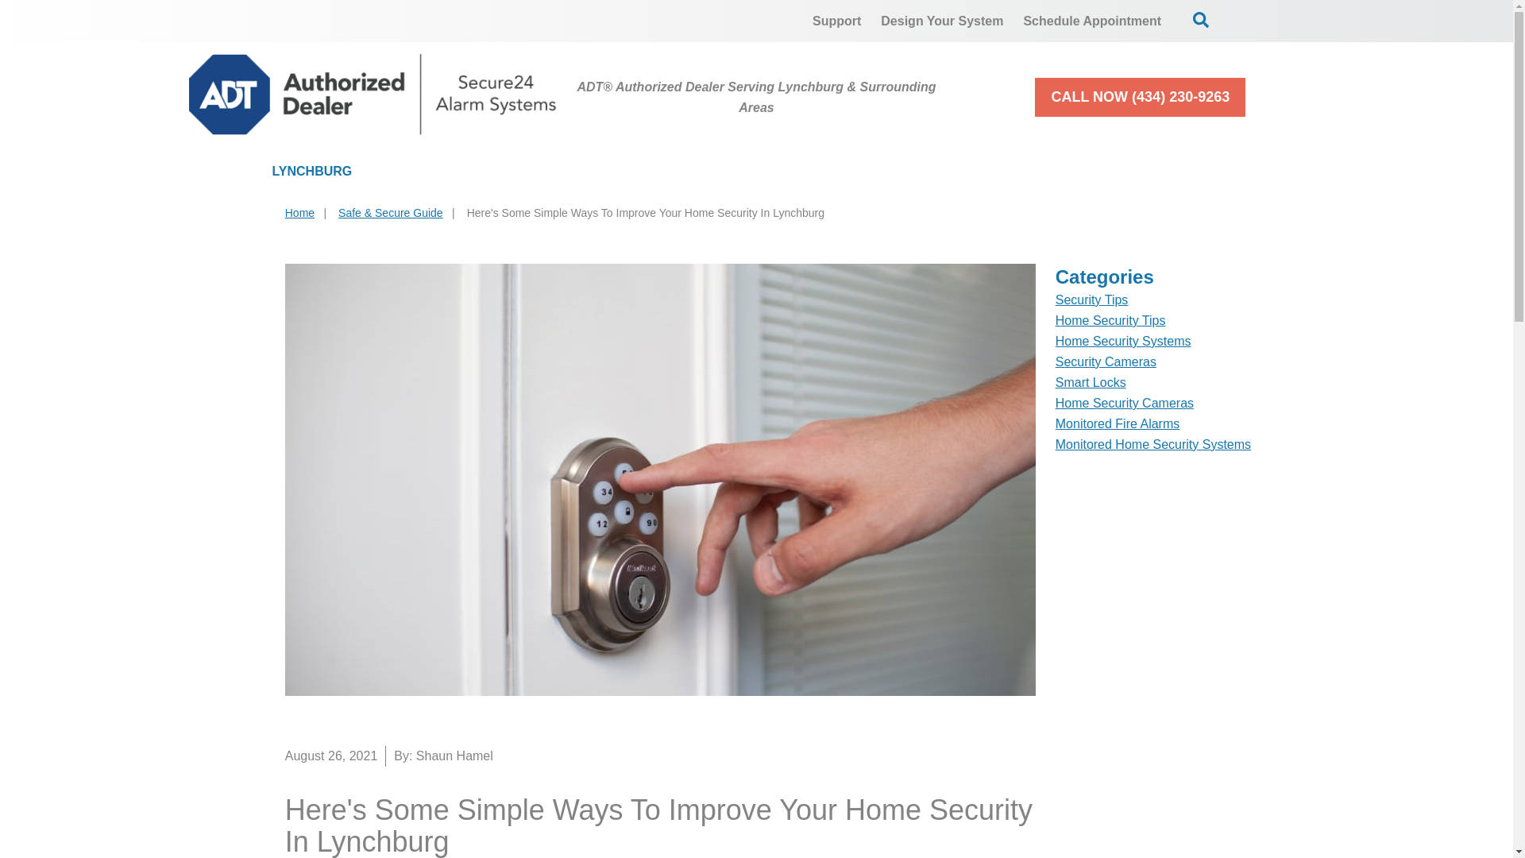  I want to click on Support, so click(837, 21).